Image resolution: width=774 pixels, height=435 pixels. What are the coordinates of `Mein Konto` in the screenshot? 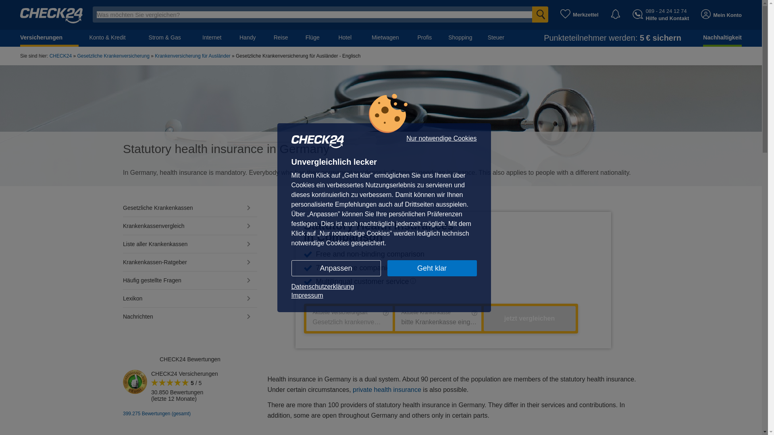 It's located at (721, 14).